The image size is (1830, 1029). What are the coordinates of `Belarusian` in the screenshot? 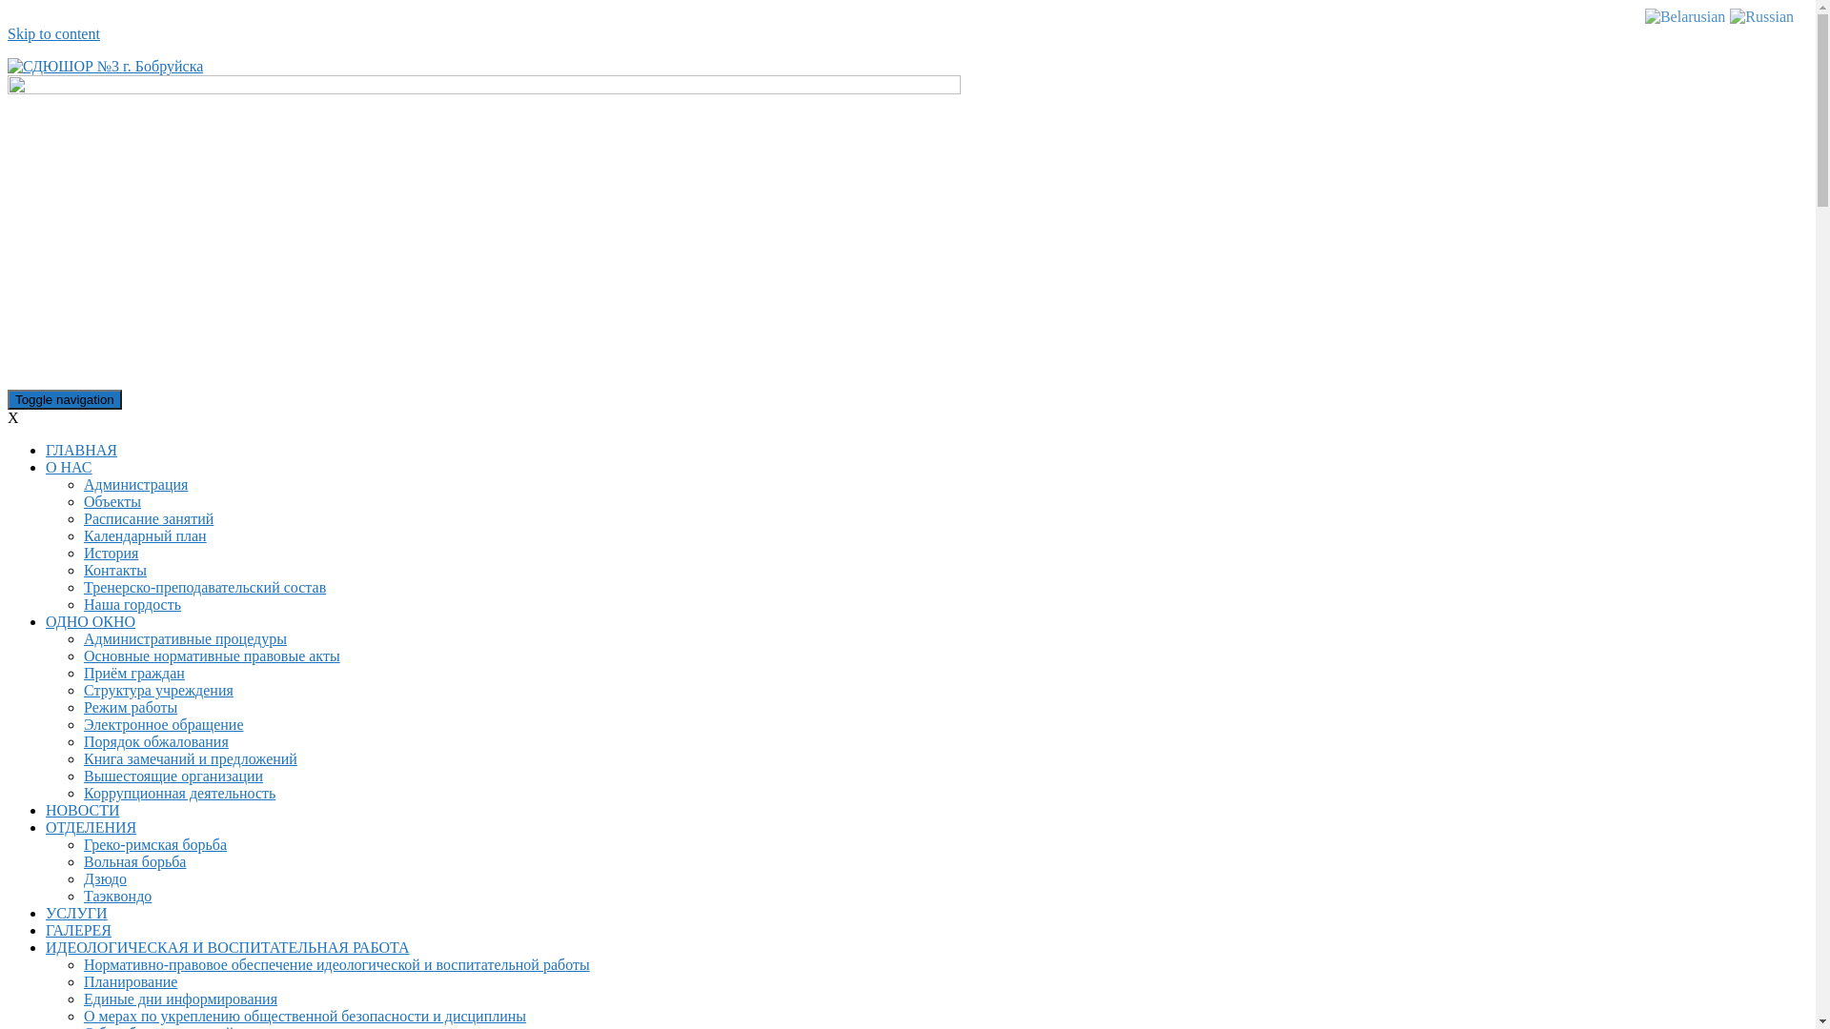 It's located at (1685, 15).